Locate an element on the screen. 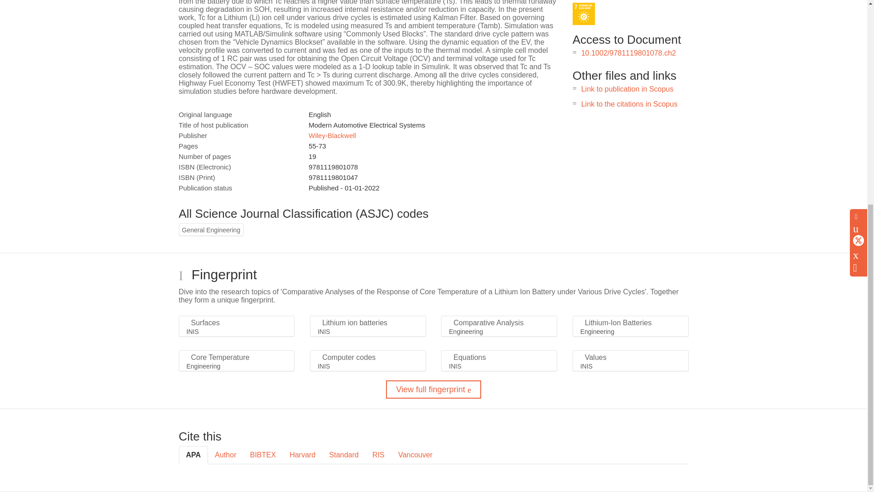 This screenshot has width=874, height=492. Link to publication in Scopus is located at coordinates (627, 89).